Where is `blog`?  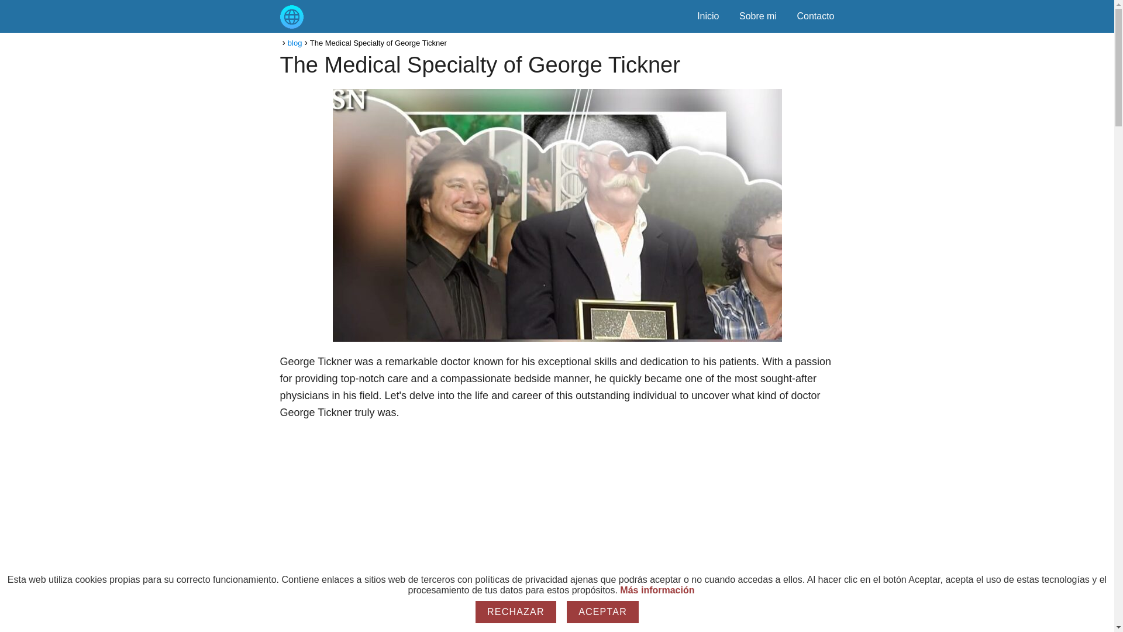 blog is located at coordinates (295, 43).